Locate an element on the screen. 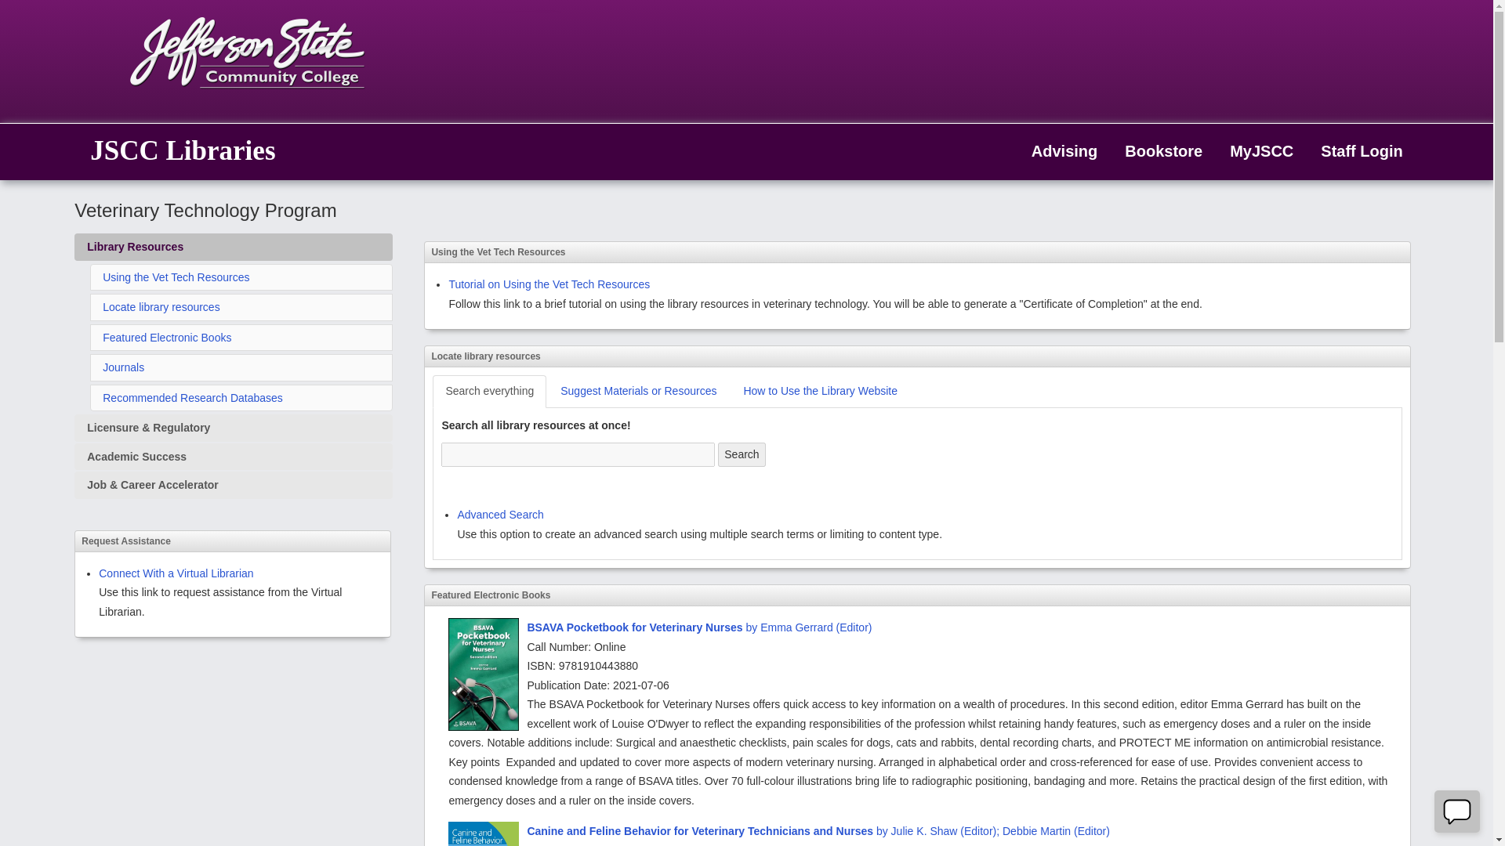 This screenshot has height=846, width=1505. Academic Success is located at coordinates (234, 456).